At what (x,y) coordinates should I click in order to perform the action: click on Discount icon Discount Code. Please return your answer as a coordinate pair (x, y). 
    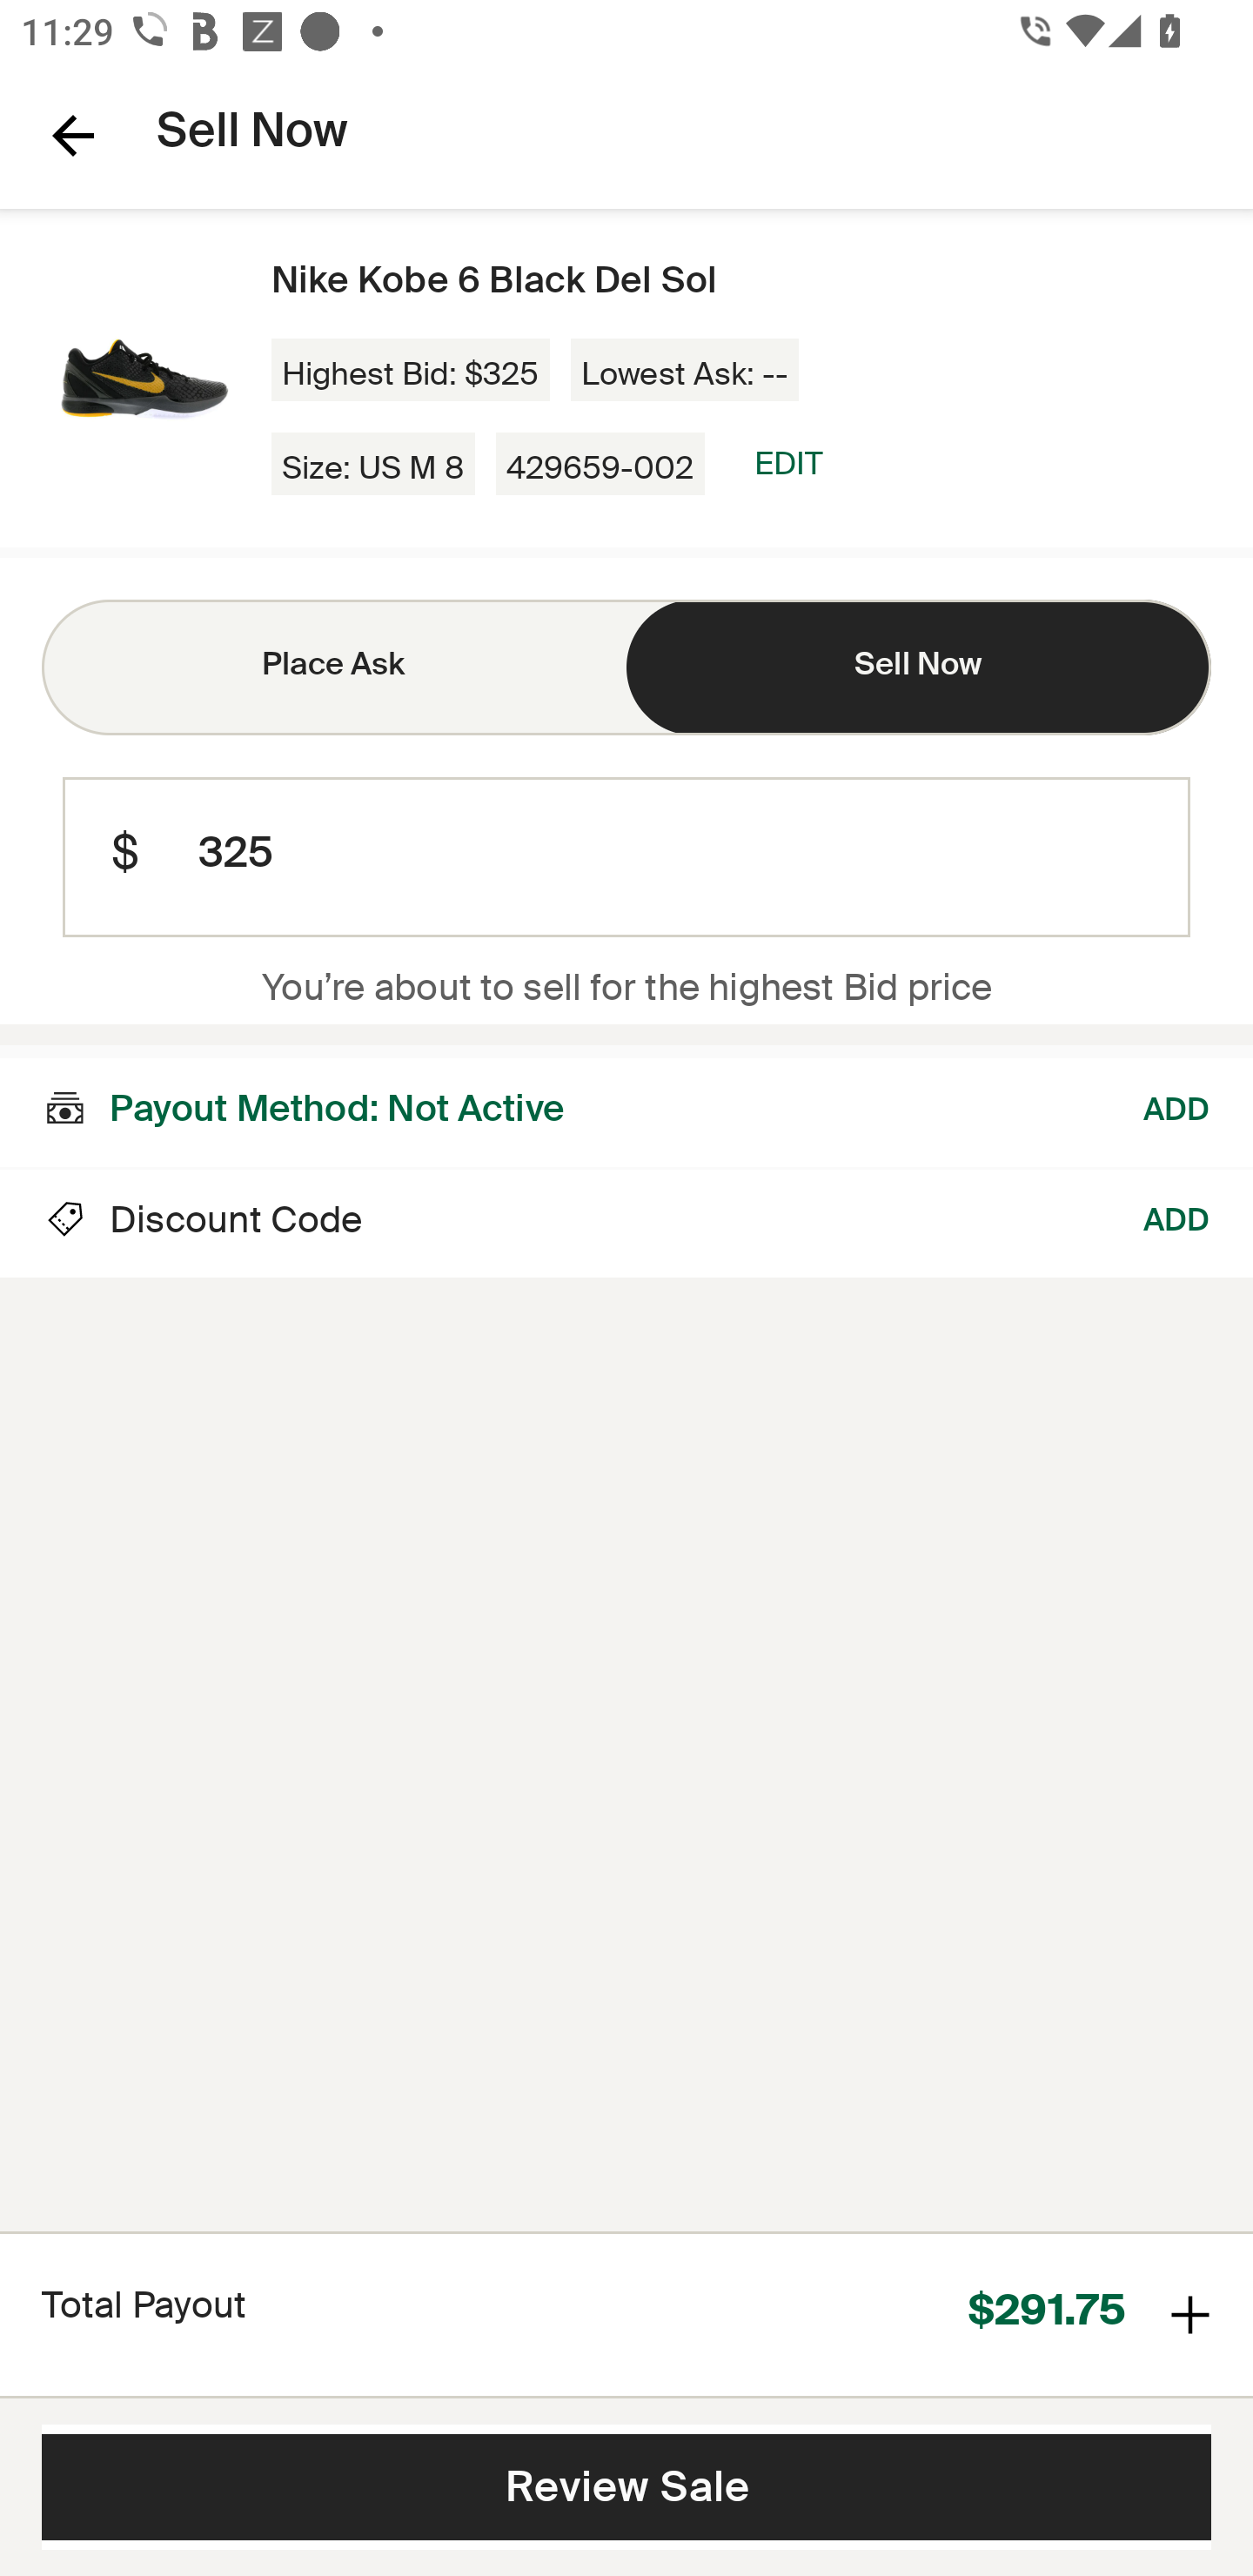
    Looking at the image, I should click on (202, 1224).